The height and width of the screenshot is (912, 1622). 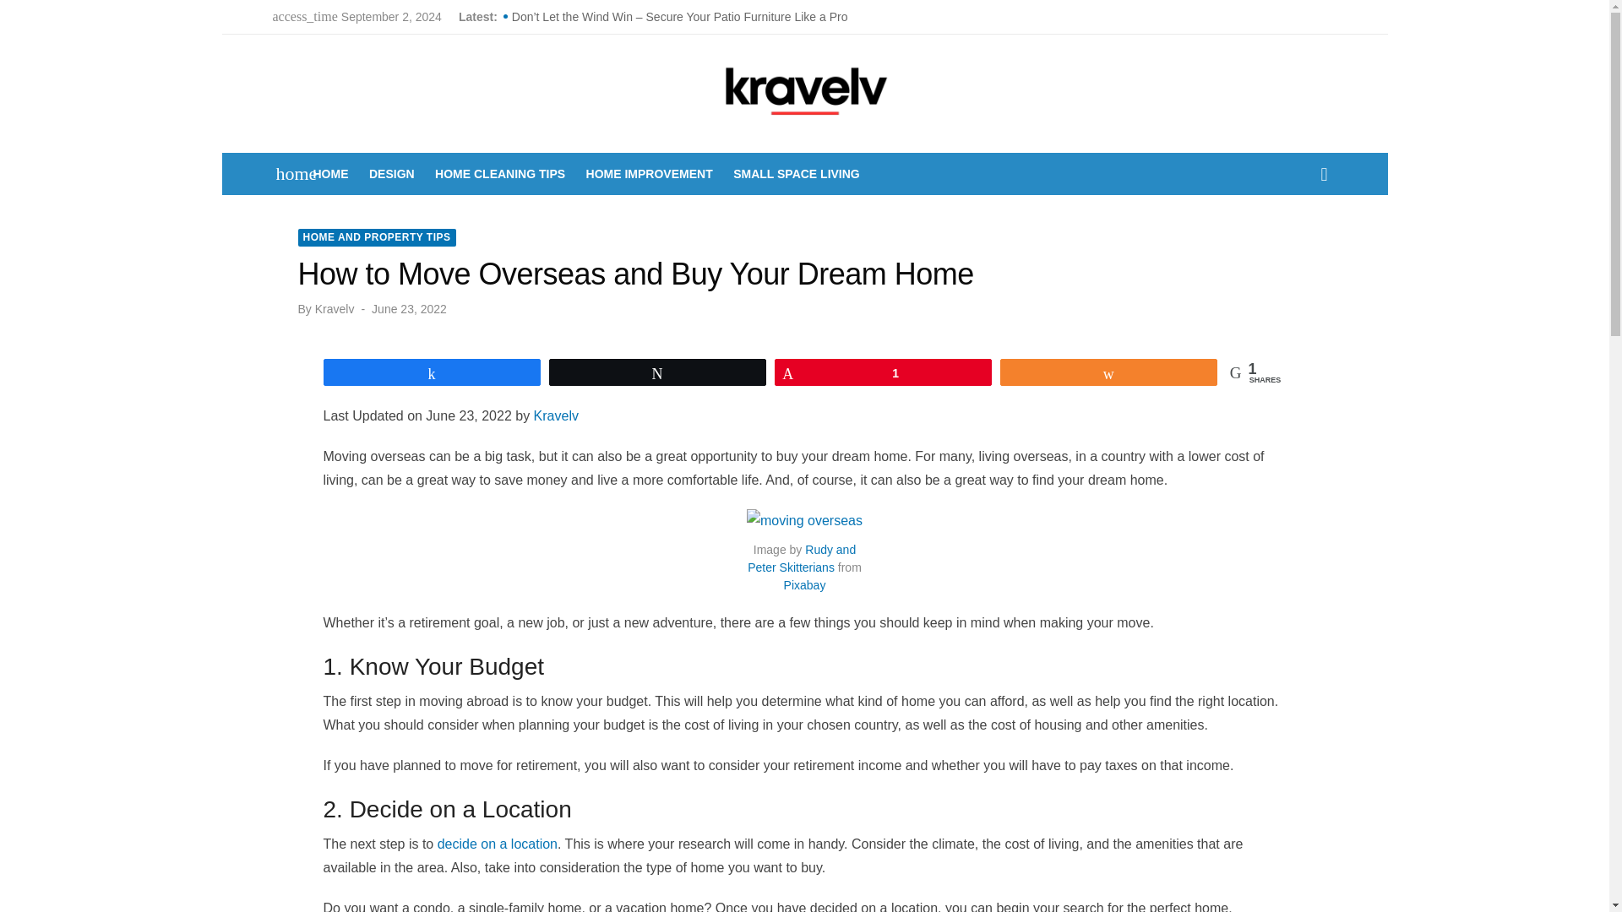 I want to click on Rudy and Peter Skitterians, so click(x=802, y=558).